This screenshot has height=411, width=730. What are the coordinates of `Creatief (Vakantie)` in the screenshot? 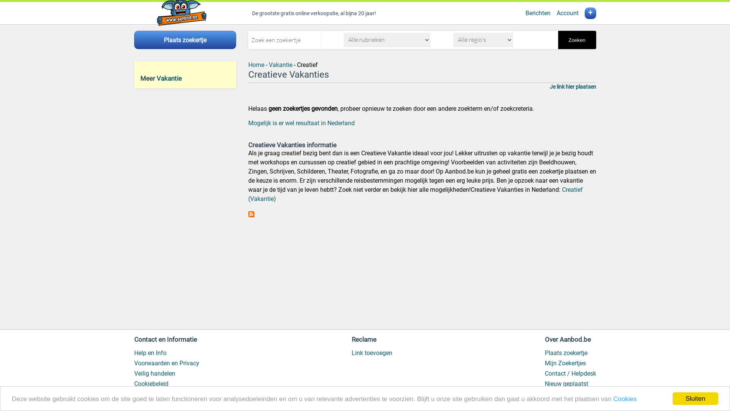 It's located at (415, 194).